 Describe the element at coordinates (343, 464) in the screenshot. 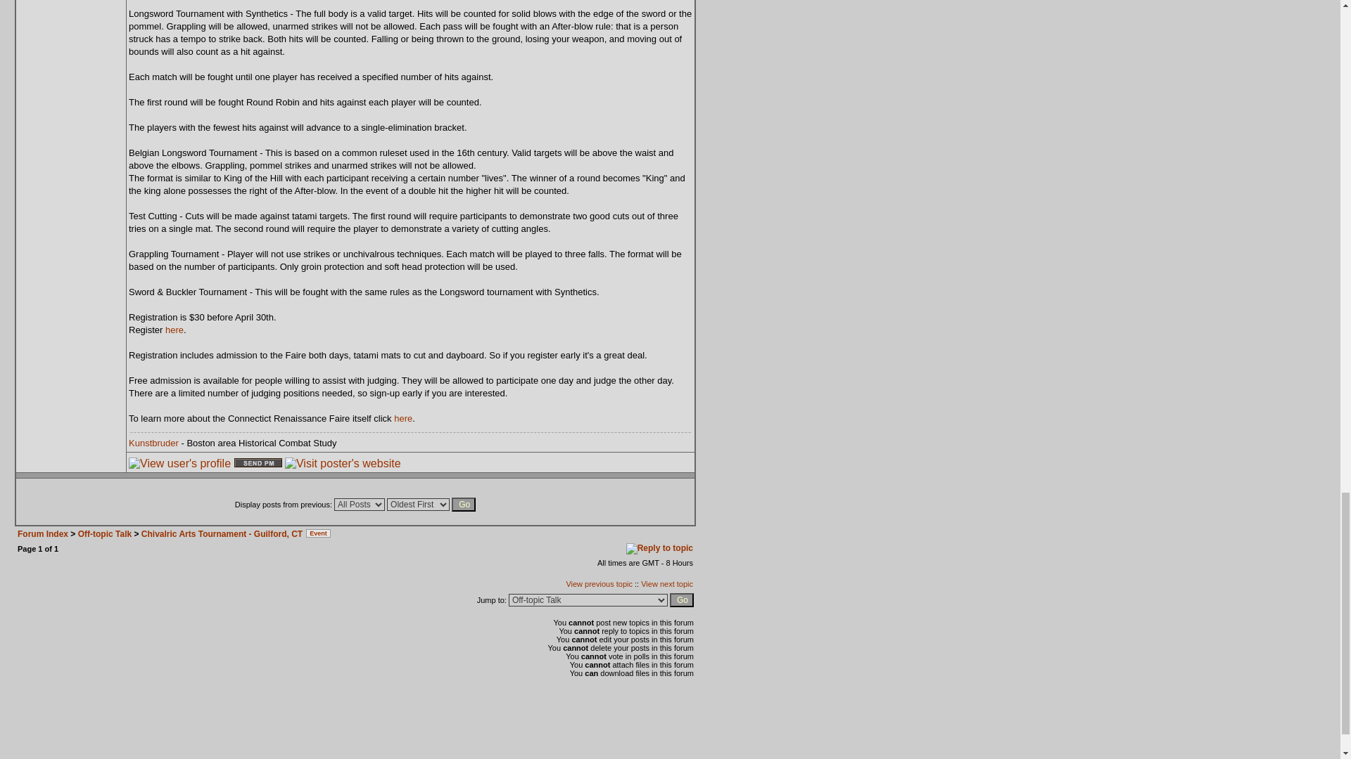

I see `Visit poster's website` at that location.